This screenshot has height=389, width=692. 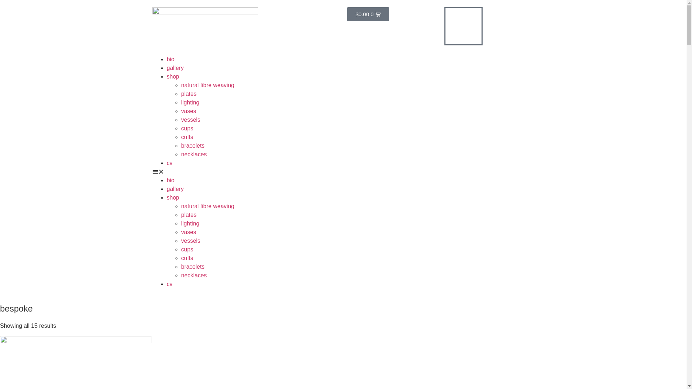 I want to click on cups, so click(x=187, y=128).